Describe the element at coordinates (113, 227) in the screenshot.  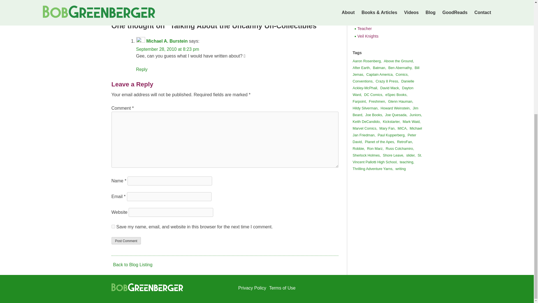
I see `yes` at that location.